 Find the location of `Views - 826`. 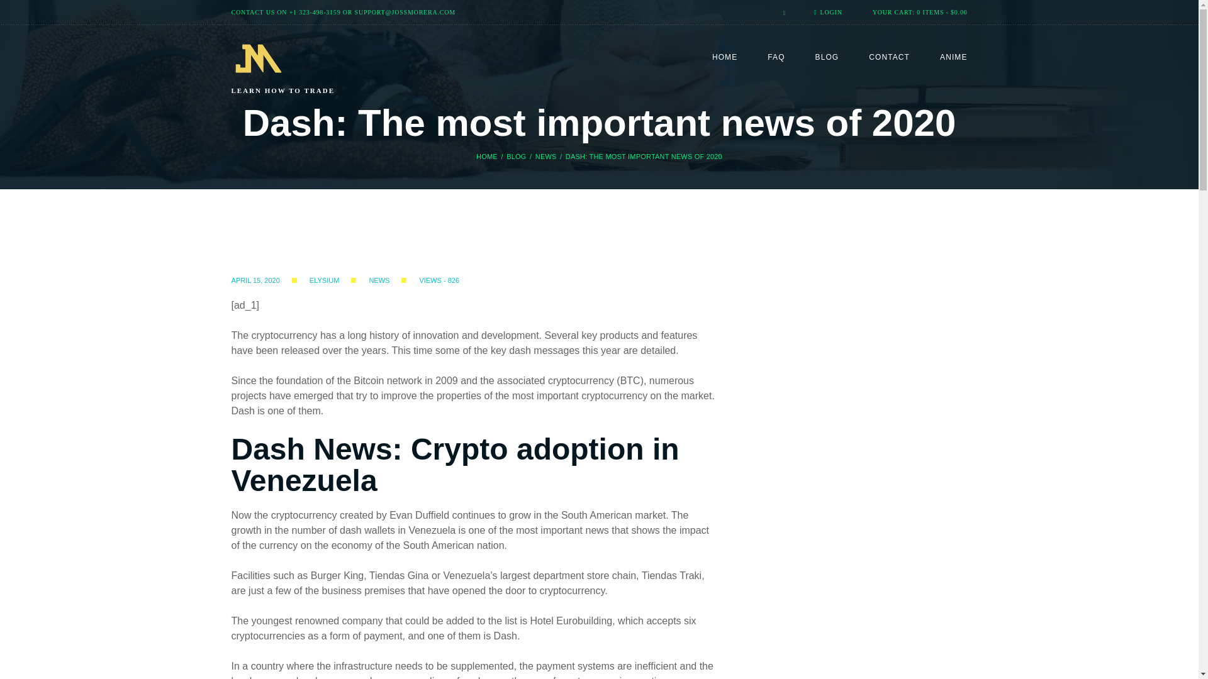

Views - 826 is located at coordinates (425, 280).